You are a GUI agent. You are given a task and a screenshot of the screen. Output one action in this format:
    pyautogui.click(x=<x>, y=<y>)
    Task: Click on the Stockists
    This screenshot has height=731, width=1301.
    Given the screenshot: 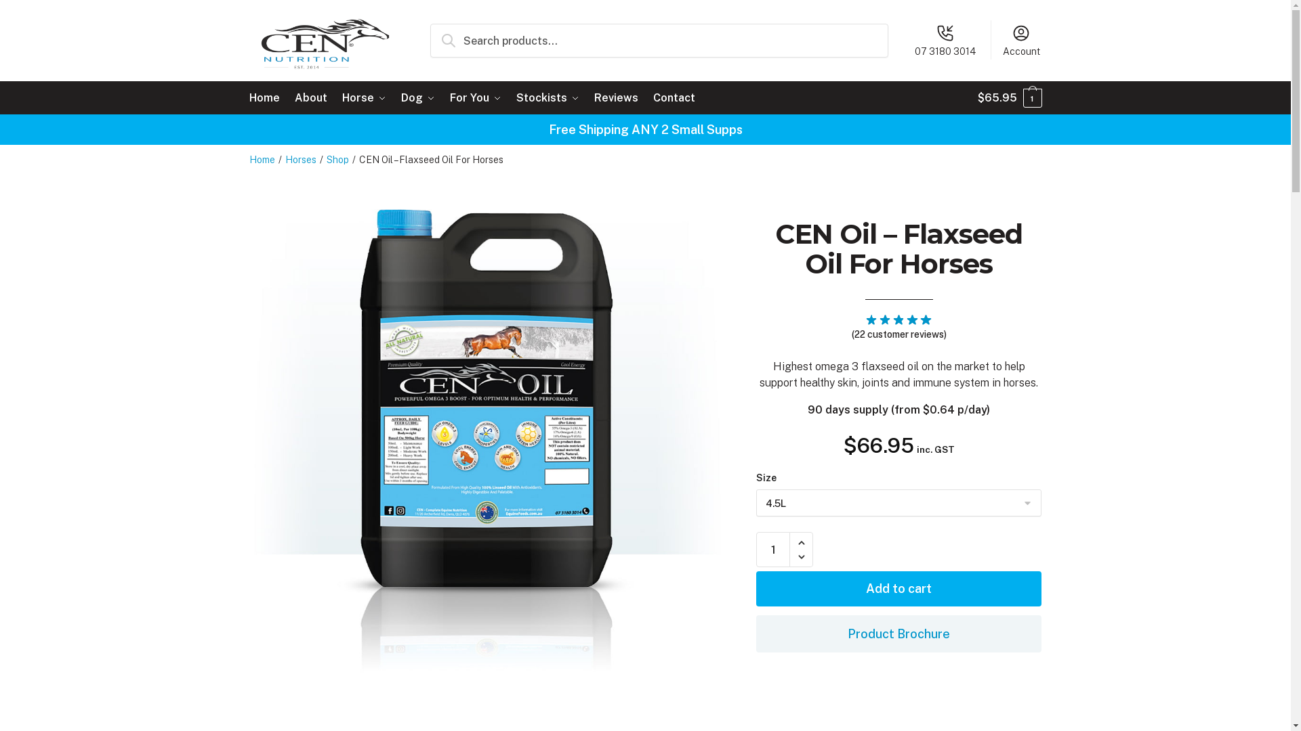 What is the action you would take?
    pyautogui.click(x=548, y=98)
    